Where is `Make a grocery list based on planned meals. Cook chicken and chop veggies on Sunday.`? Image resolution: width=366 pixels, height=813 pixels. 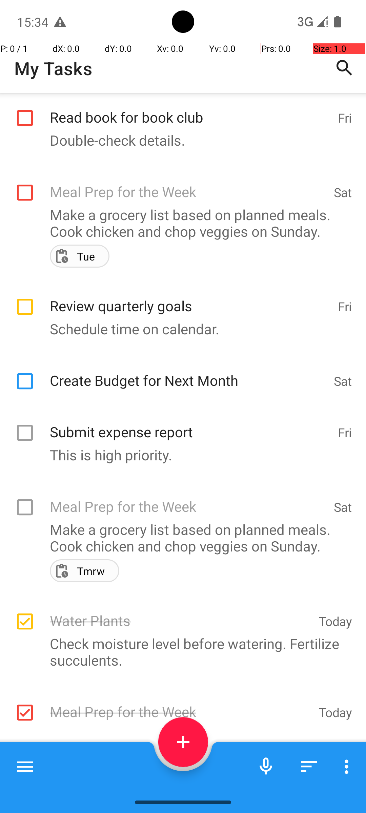 Make a grocery list based on planned meals. Cook chicken and chop veggies on Sunday. is located at coordinates (180, 223).